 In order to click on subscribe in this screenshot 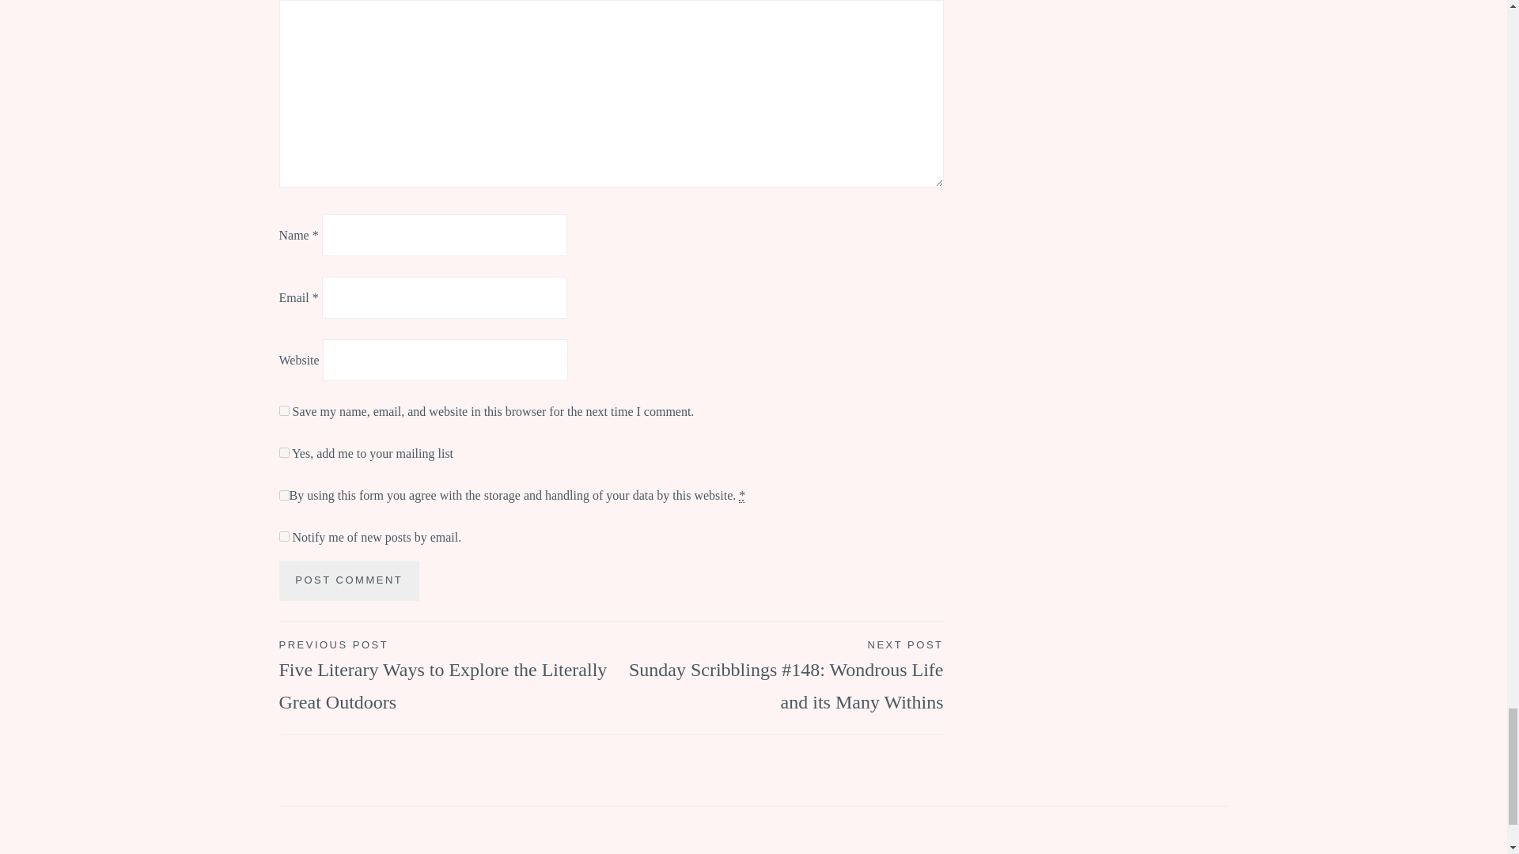, I will do `click(283, 536)`.